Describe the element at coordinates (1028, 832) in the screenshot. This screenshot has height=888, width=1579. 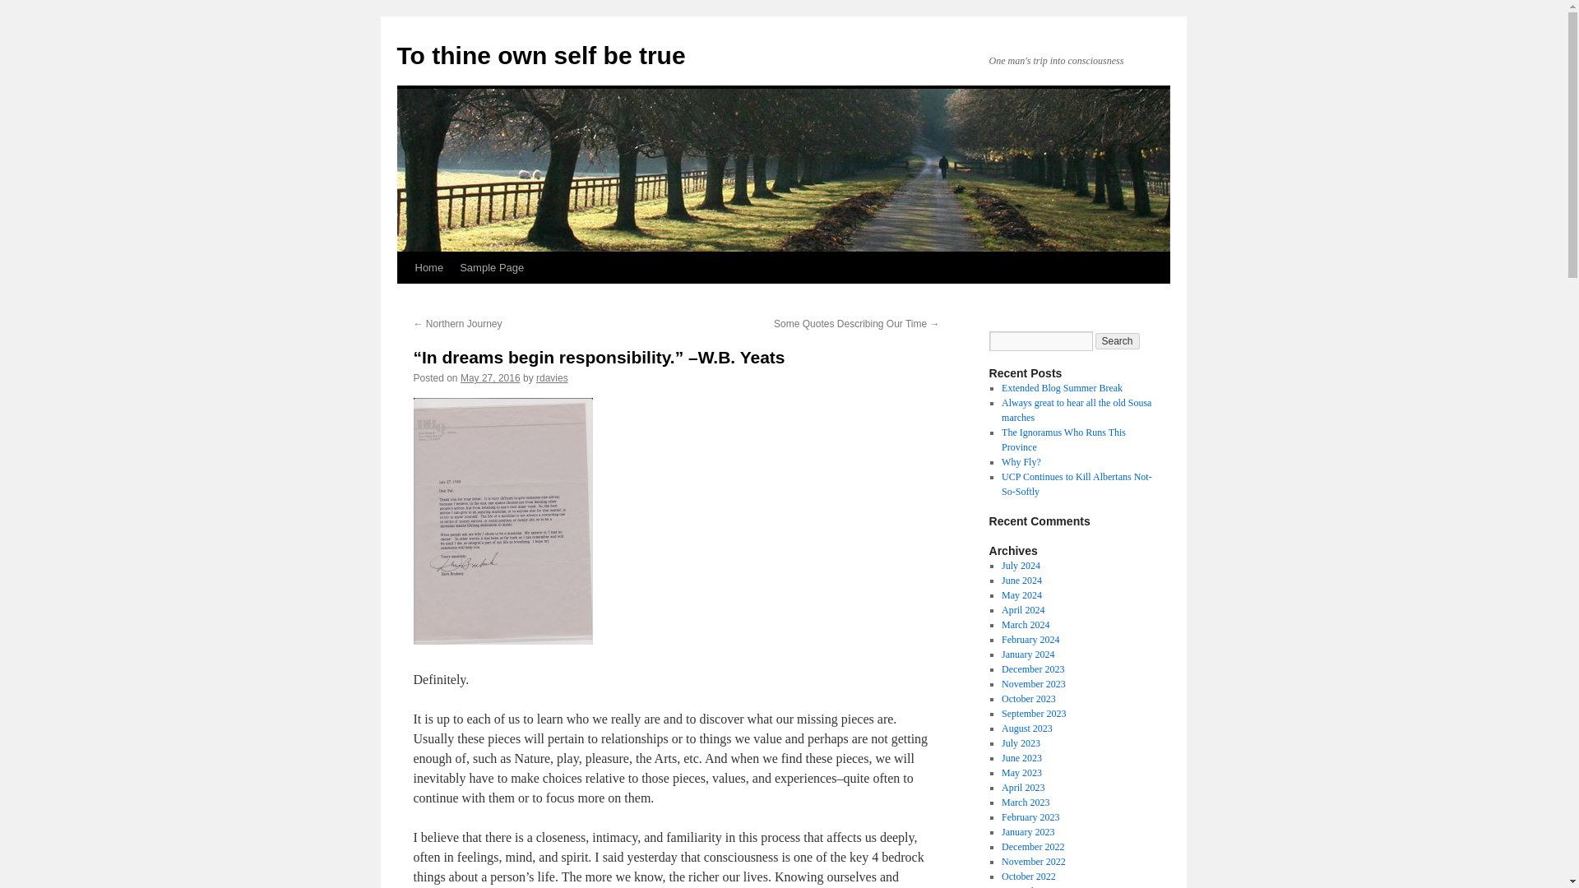
I see `January 2023` at that location.